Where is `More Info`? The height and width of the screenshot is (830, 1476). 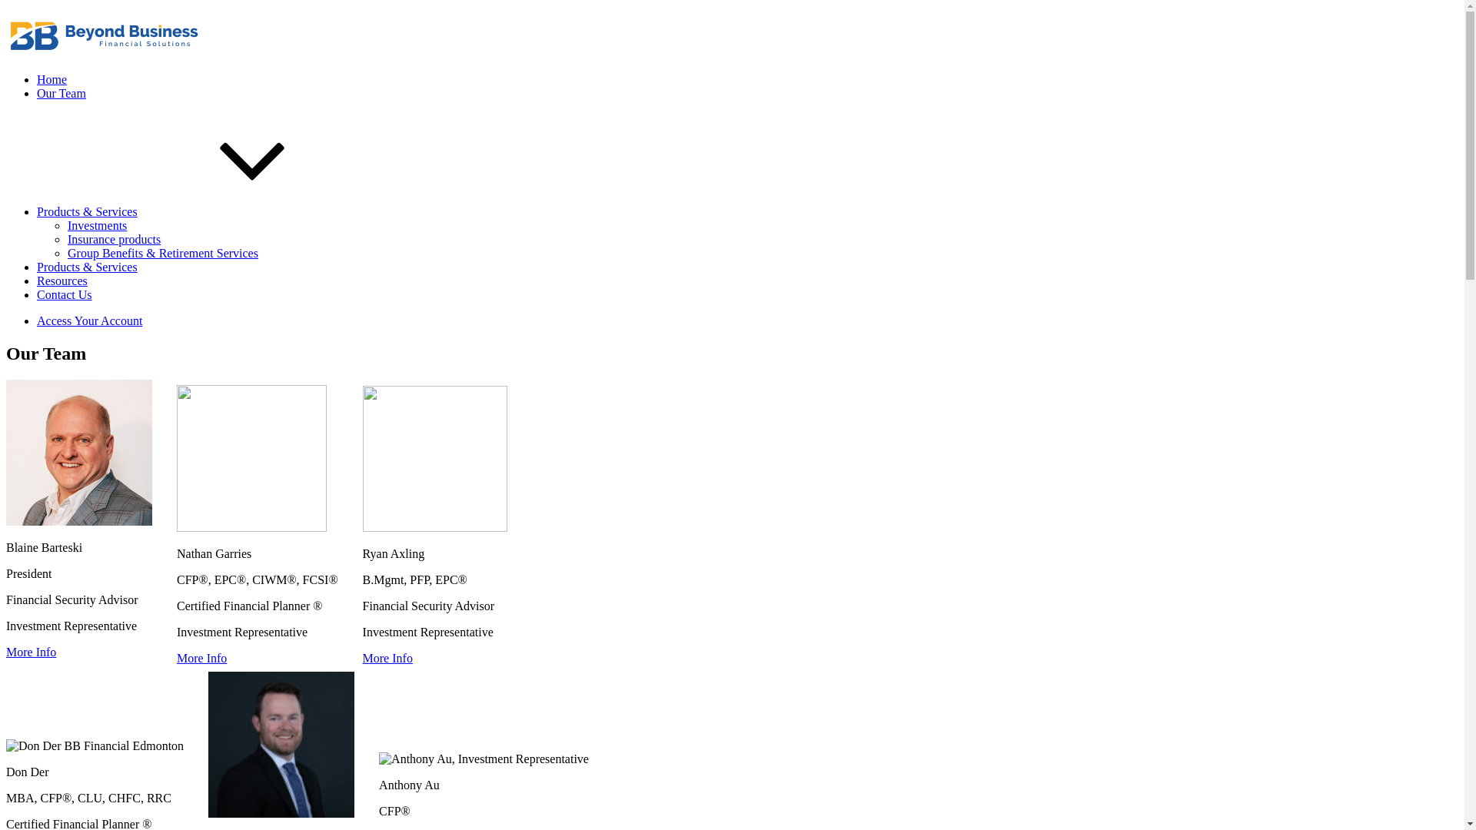 More Info is located at coordinates (31, 652).